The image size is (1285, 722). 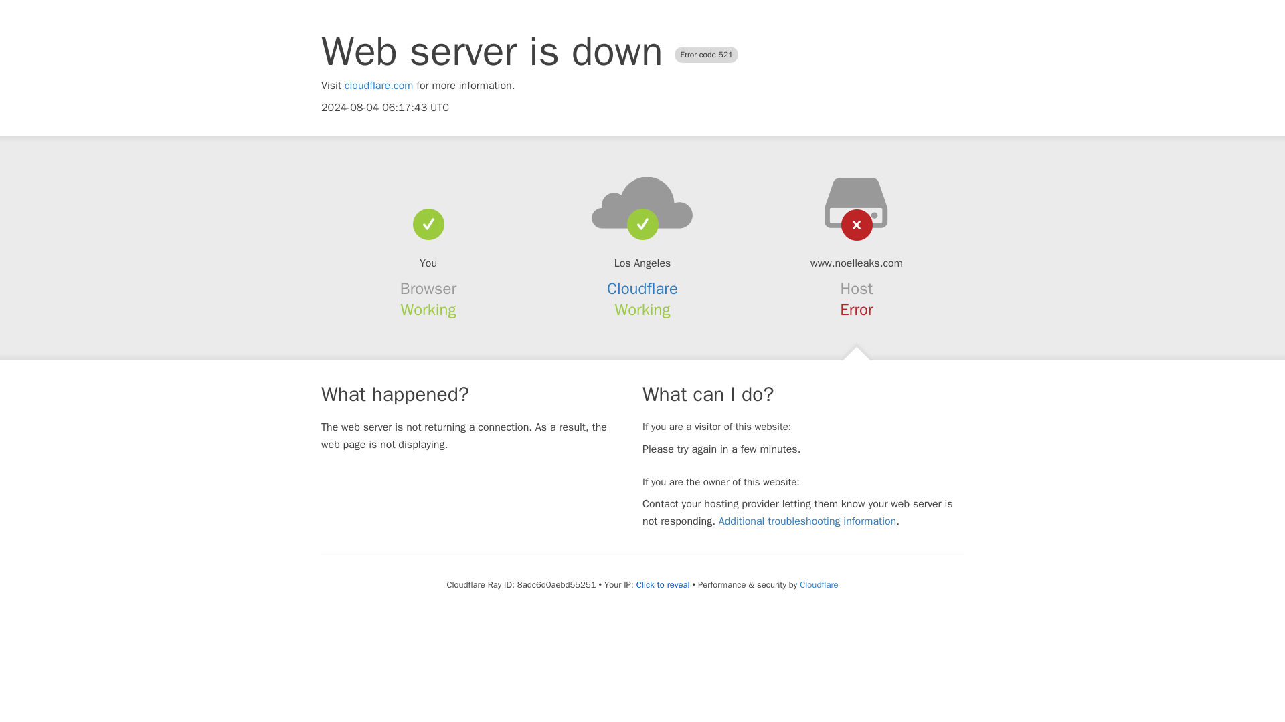 I want to click on Click to reveal, so click(x=663, y=585).